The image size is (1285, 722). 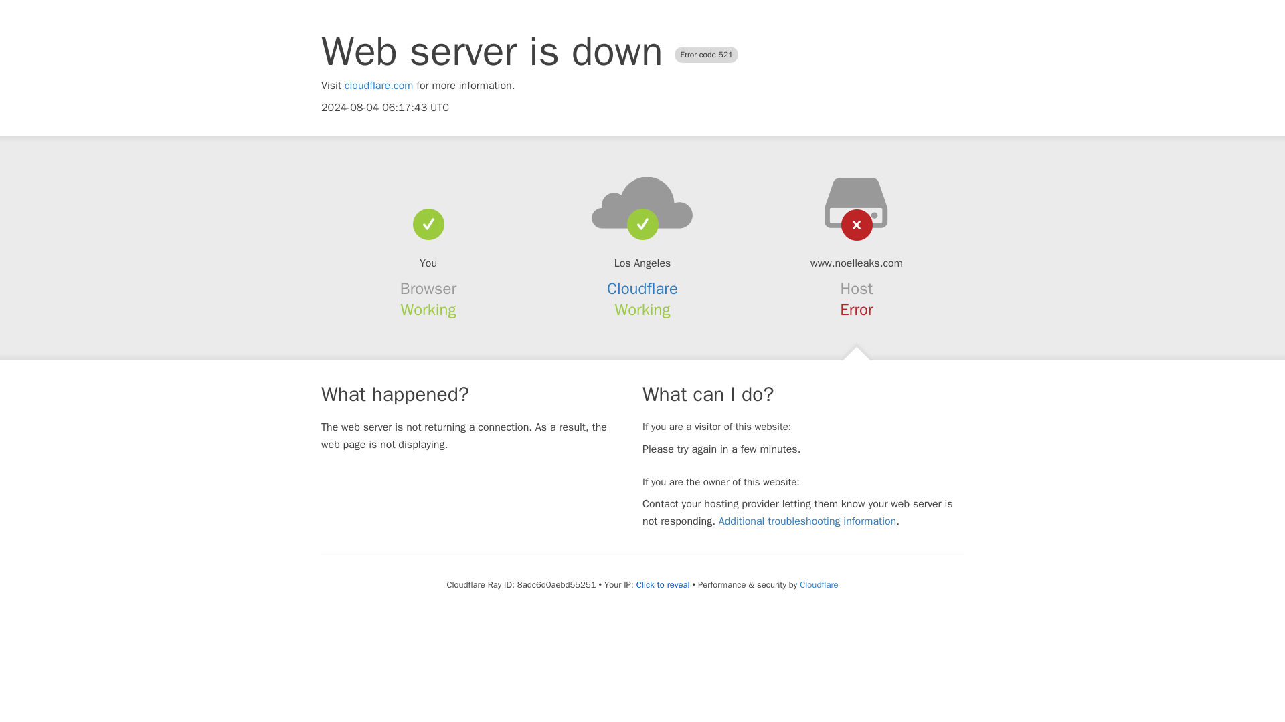 I want to click on Click to reveal, so click(x=663, y=585).